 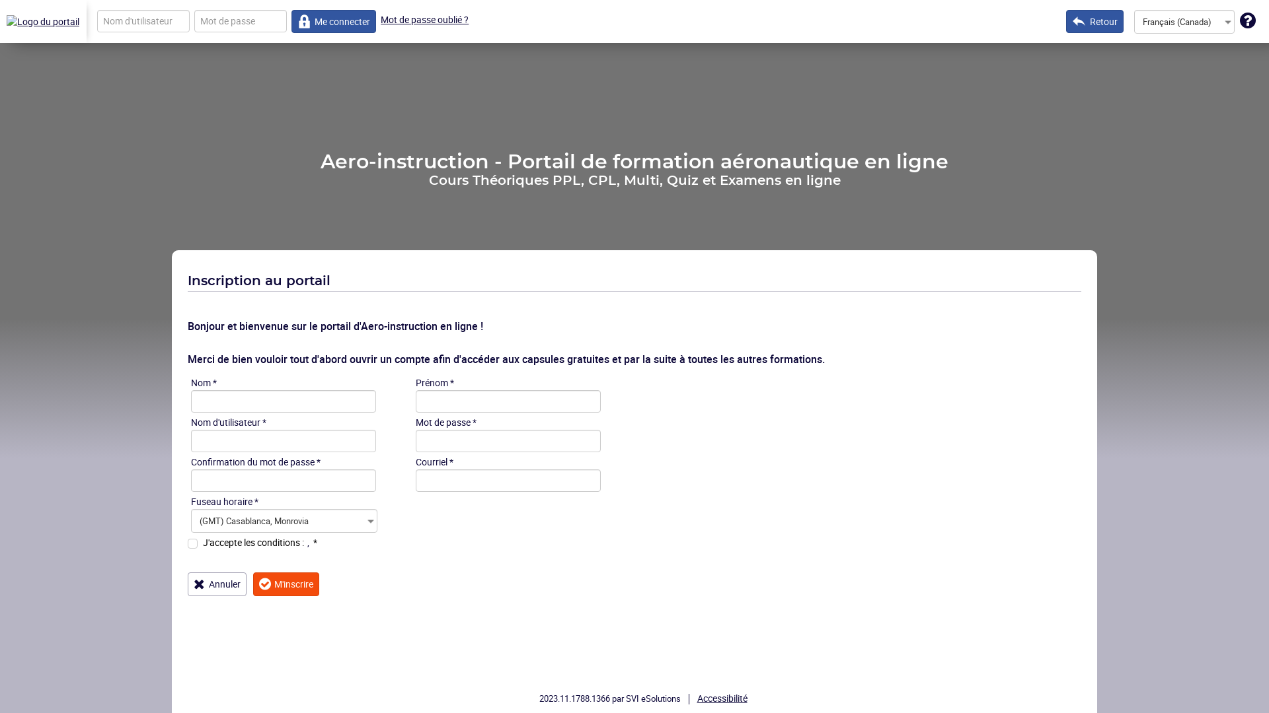 I want to click on Annuler, so click(x=217, y=584).